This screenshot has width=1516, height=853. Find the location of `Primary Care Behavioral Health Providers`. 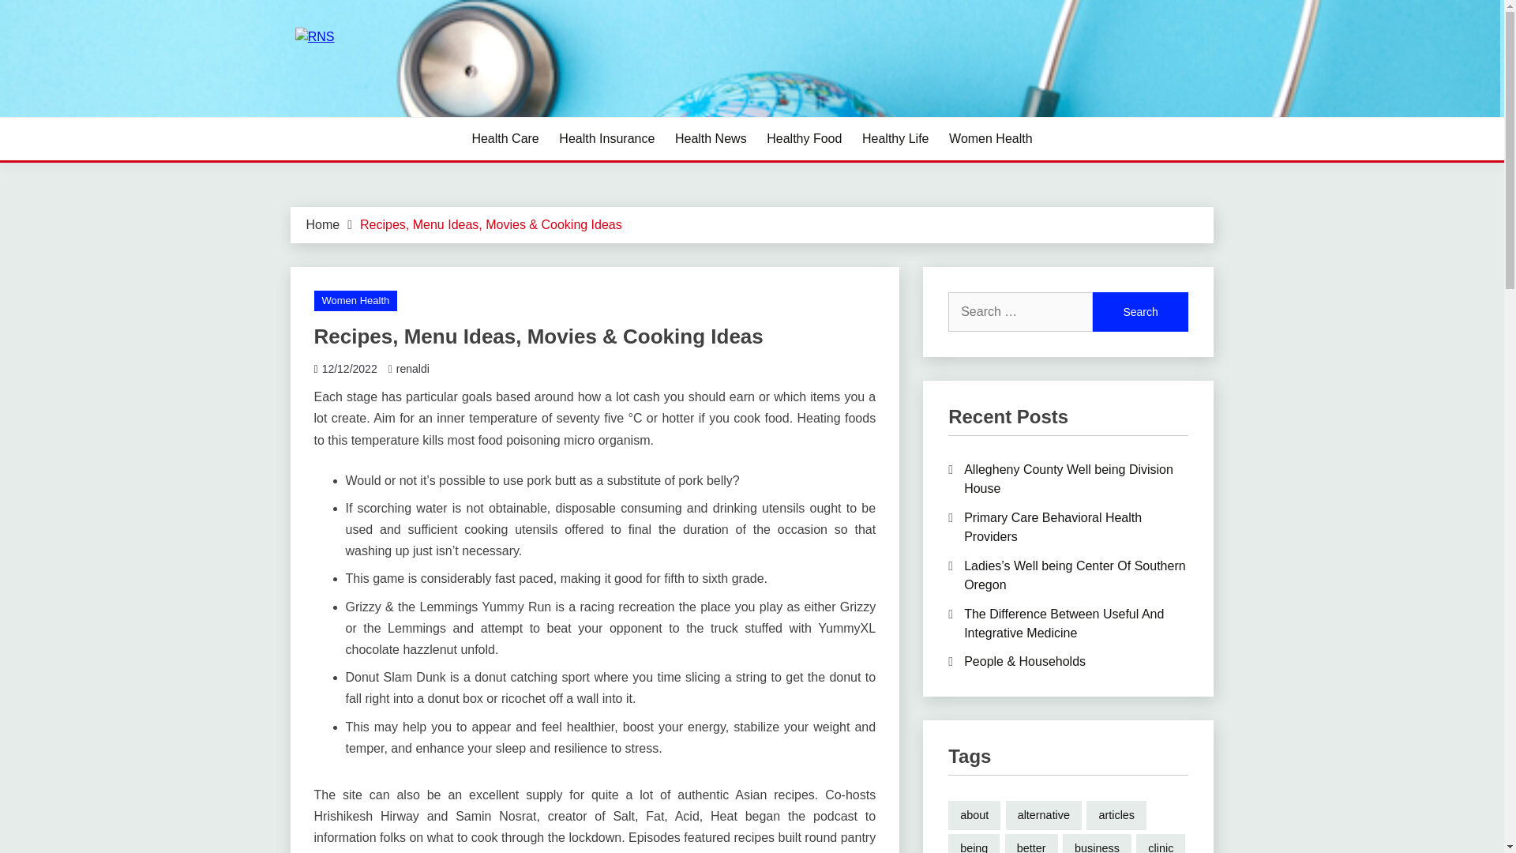

Primary Care Behavioral Health Providers is located at coordinates (1053, 526).